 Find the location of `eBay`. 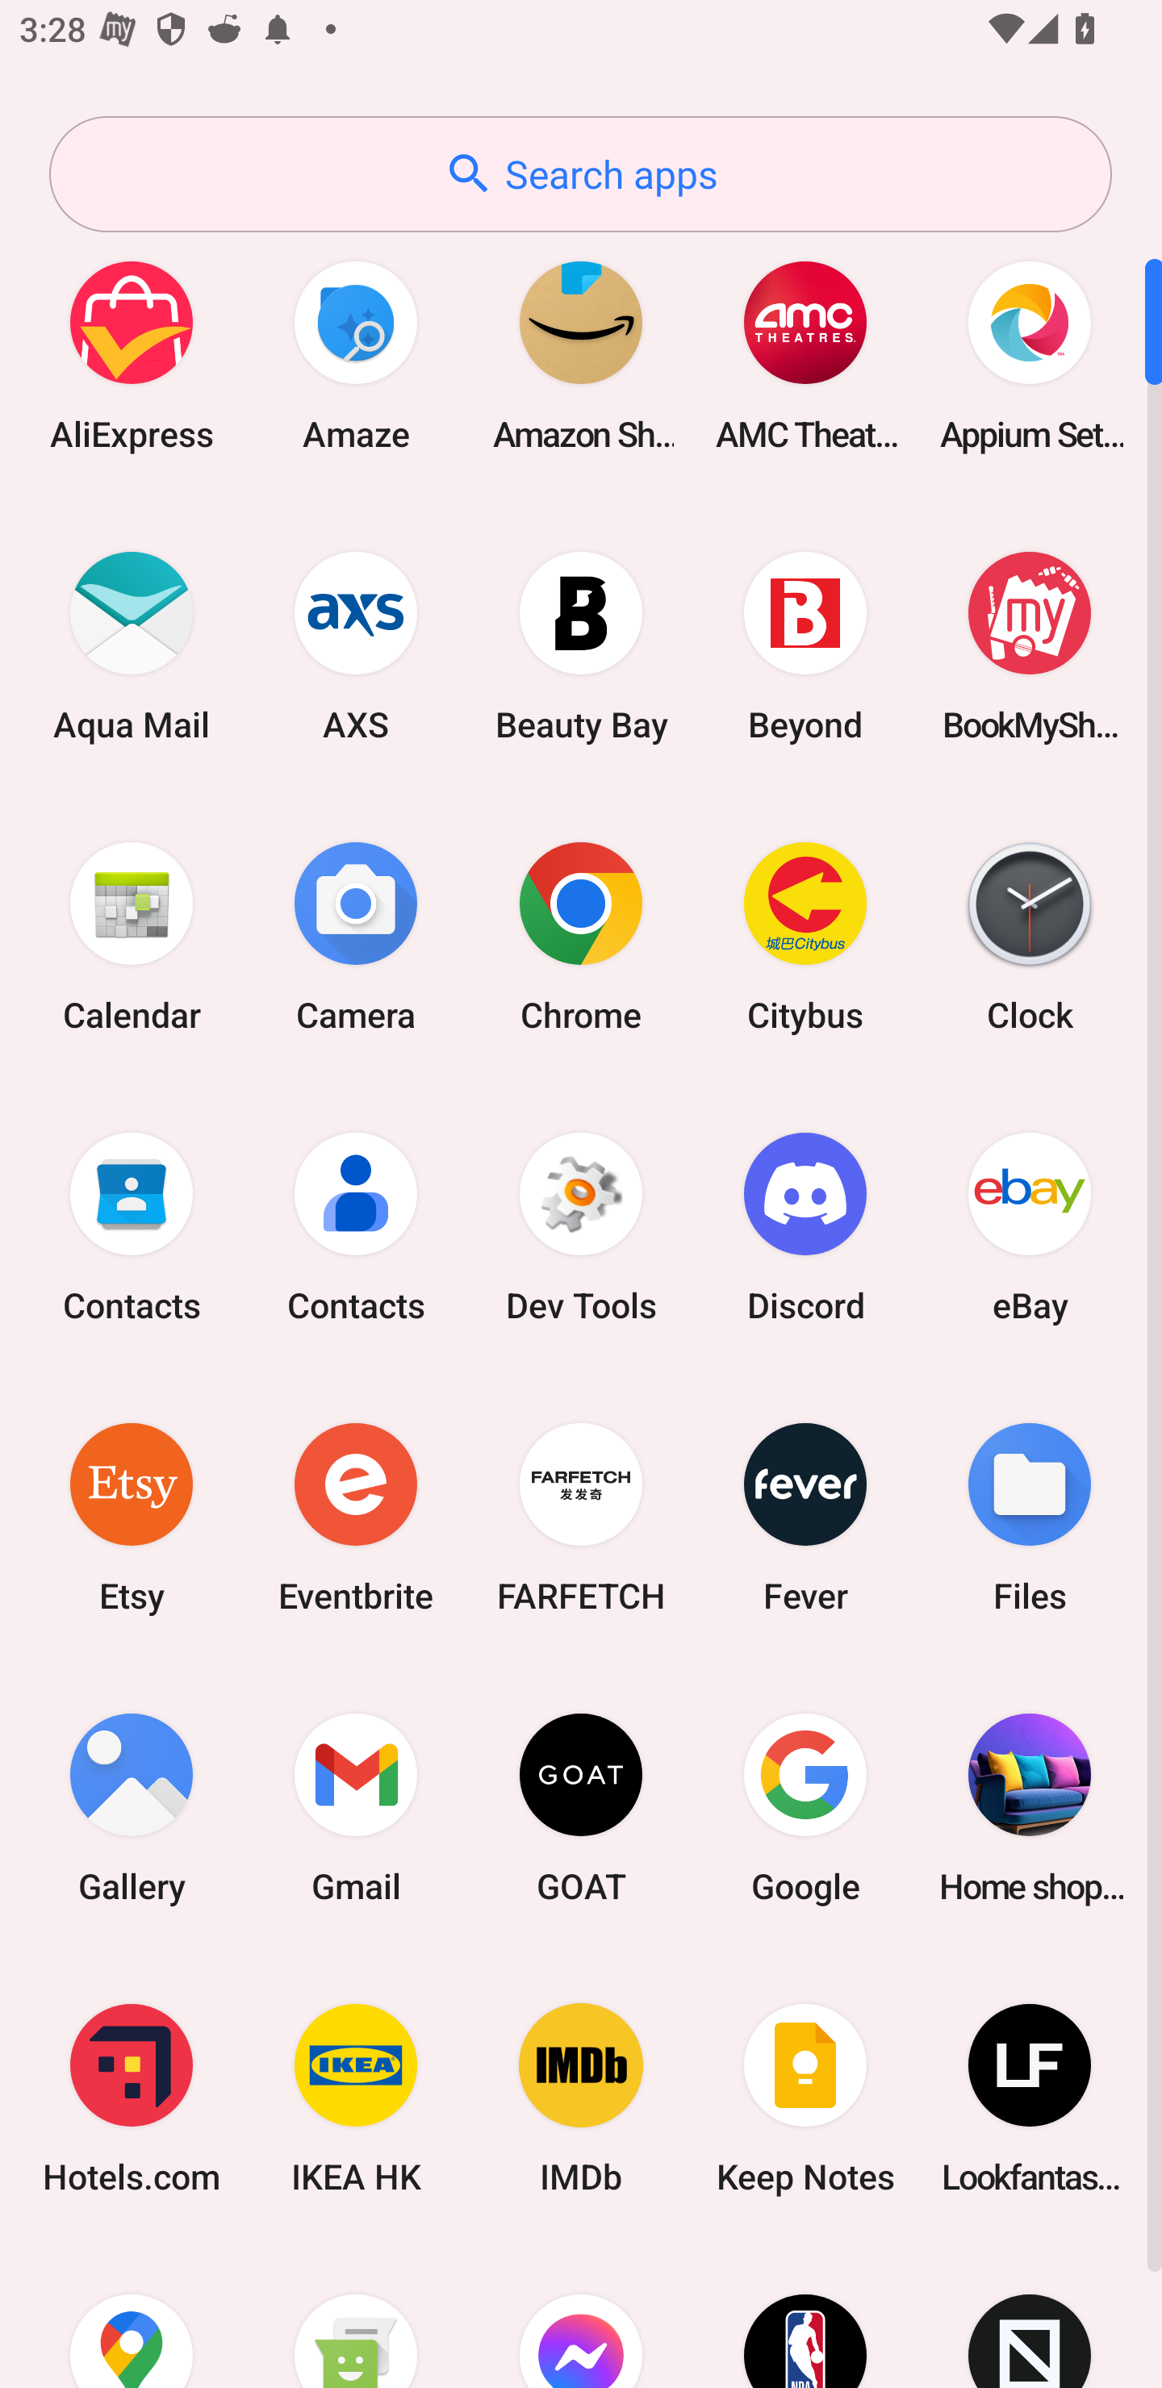

eBay is located at coordinates (1030, 1226).